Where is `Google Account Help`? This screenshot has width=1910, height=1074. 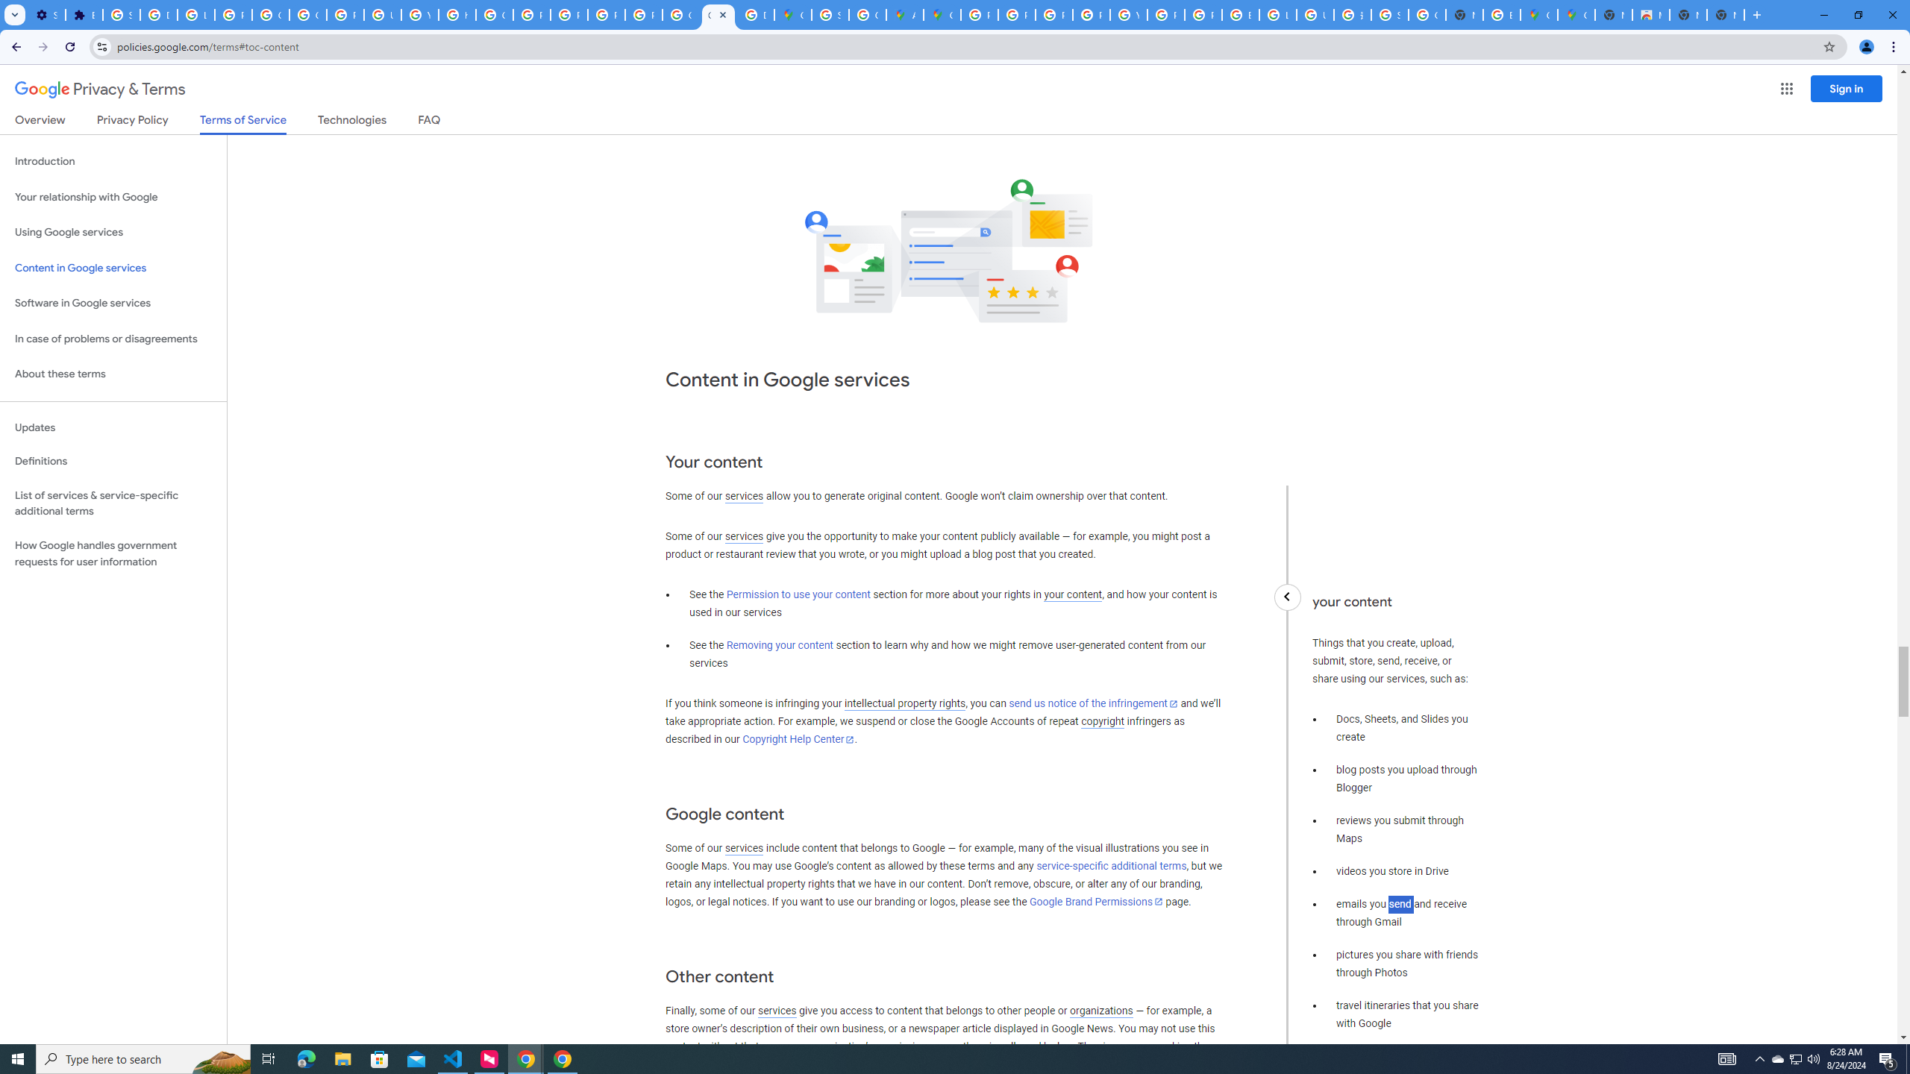 Google Account Help is located at coordinates (308, 15).